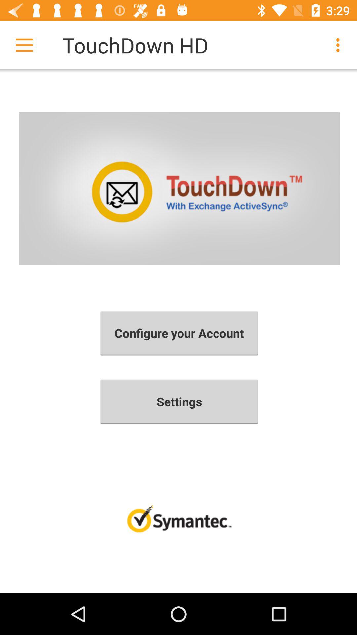 This screenshot has height=635, width=357. What do you see at coordinates (179, 402) in the screenshot?
I see `click item below configure your account icon` at bounding box center [179, 402].